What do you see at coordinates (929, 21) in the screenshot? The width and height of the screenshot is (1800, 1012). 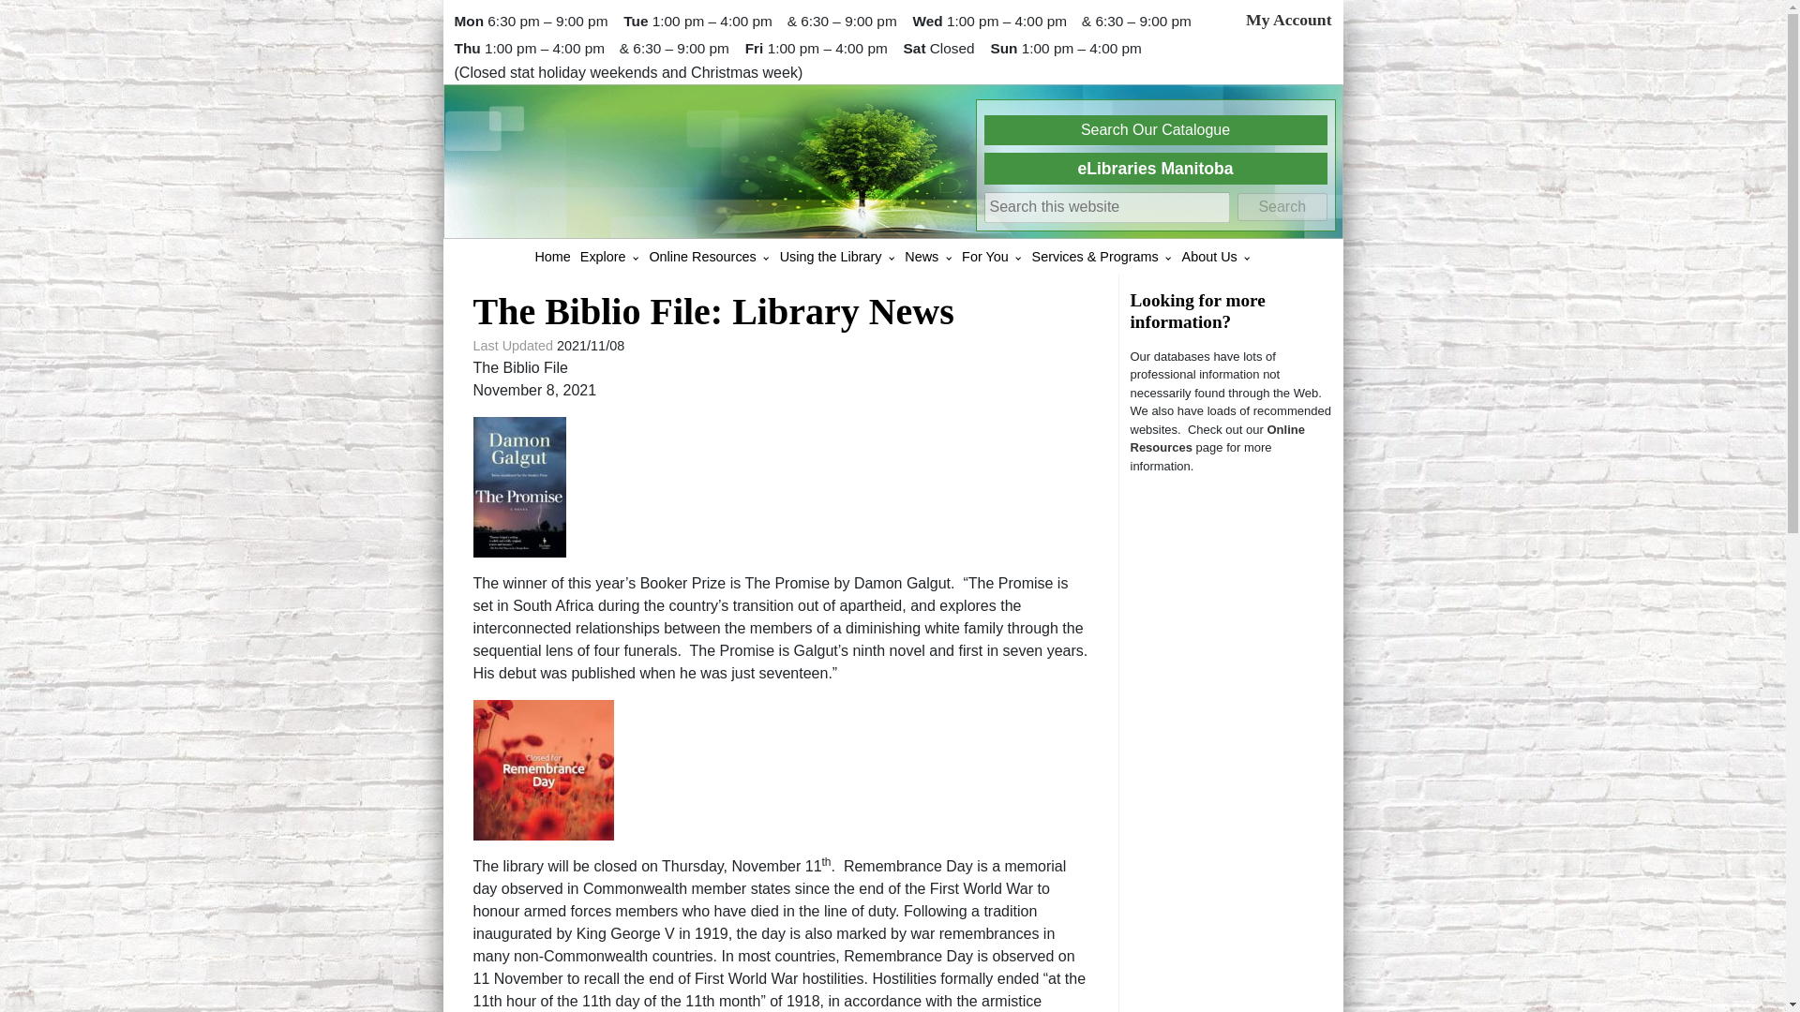 I see `Wednesday` at bounding box center [929, 21].